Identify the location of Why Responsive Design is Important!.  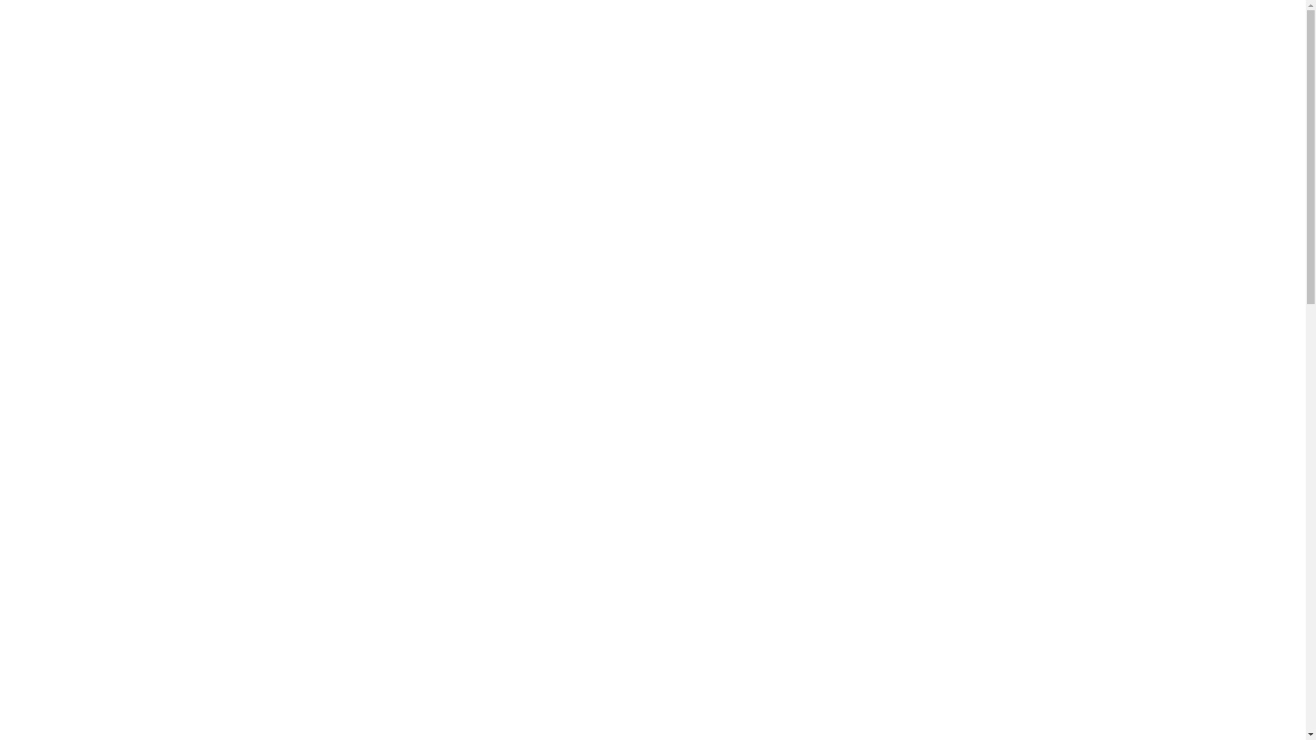
(907, 376).